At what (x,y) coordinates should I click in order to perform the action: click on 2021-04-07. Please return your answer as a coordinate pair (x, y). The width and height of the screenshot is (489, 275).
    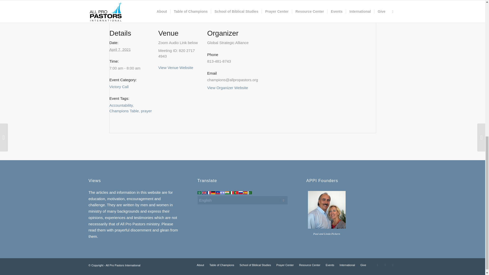
    Looking at the image, I should click on (120, 49).